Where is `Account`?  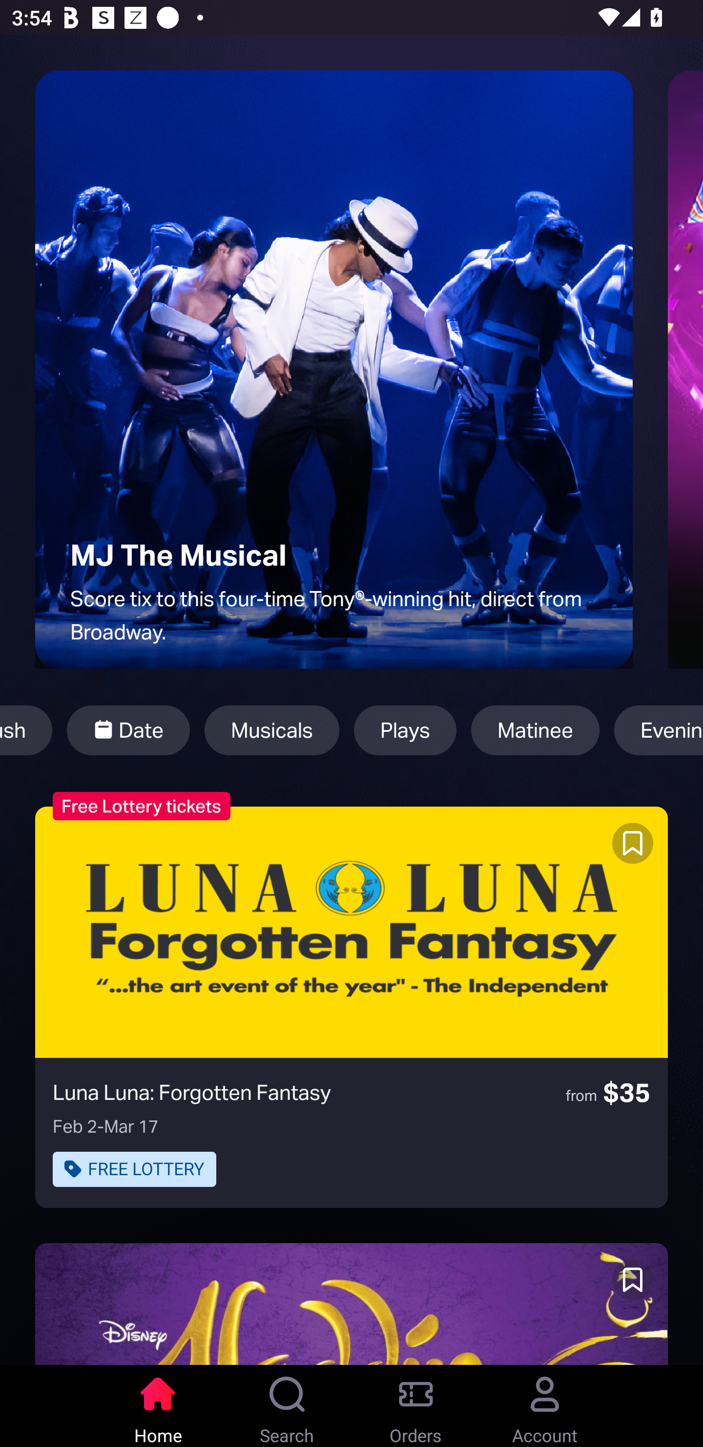
Account is located at coordinates (545, 1406).